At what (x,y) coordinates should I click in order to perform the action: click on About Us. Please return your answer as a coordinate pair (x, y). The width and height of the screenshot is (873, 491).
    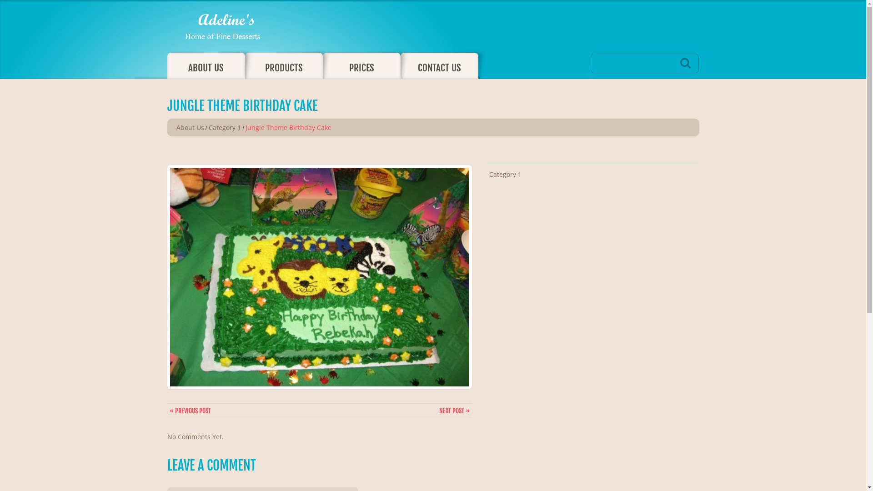
    Looking at the image, I should click on (190, 127).